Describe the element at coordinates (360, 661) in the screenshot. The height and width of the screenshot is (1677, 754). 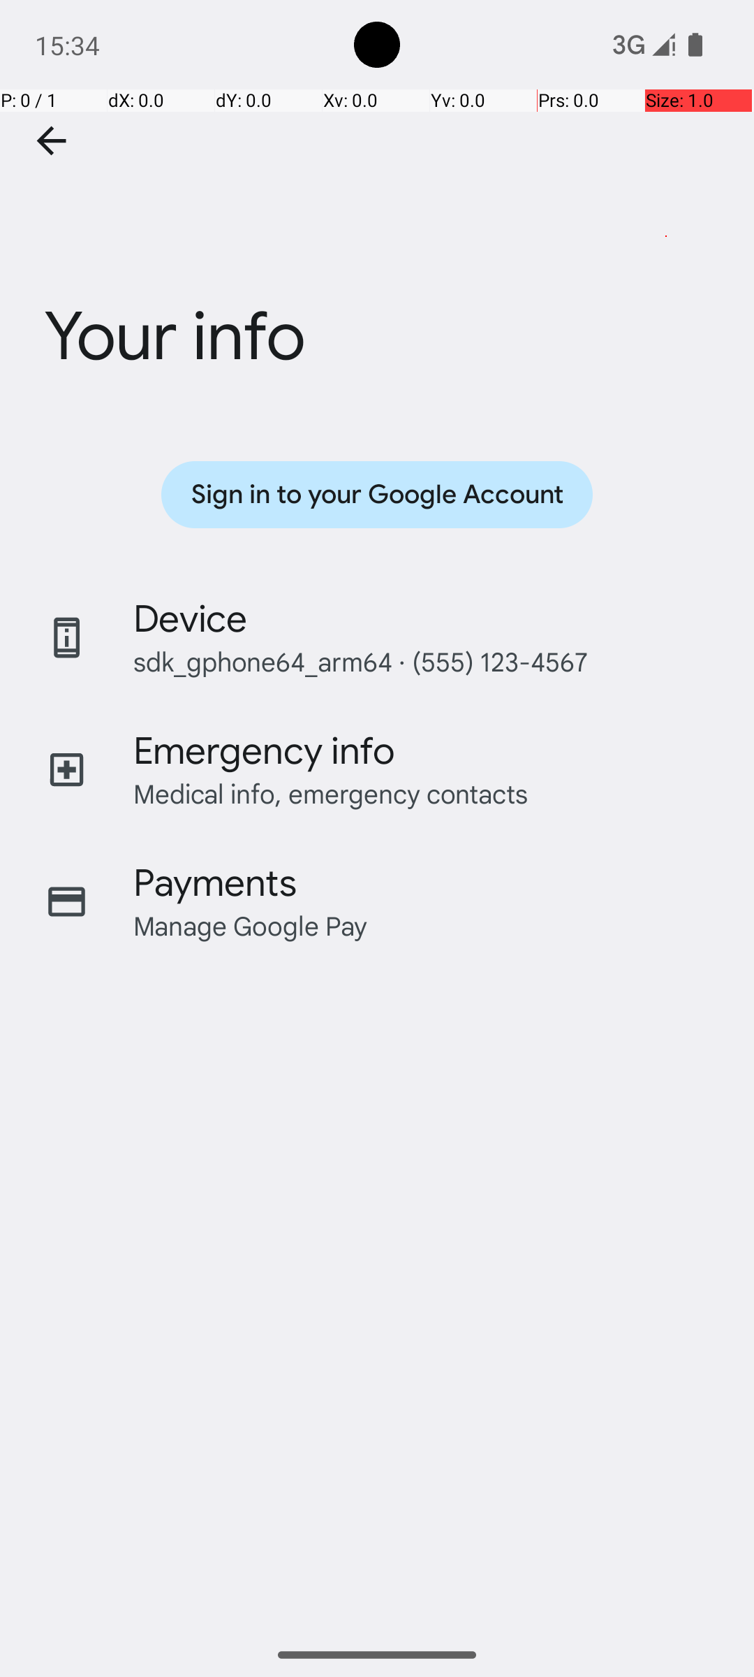
I see `sdk_gphone64_arm64 · (555) 123-4567` at that location.